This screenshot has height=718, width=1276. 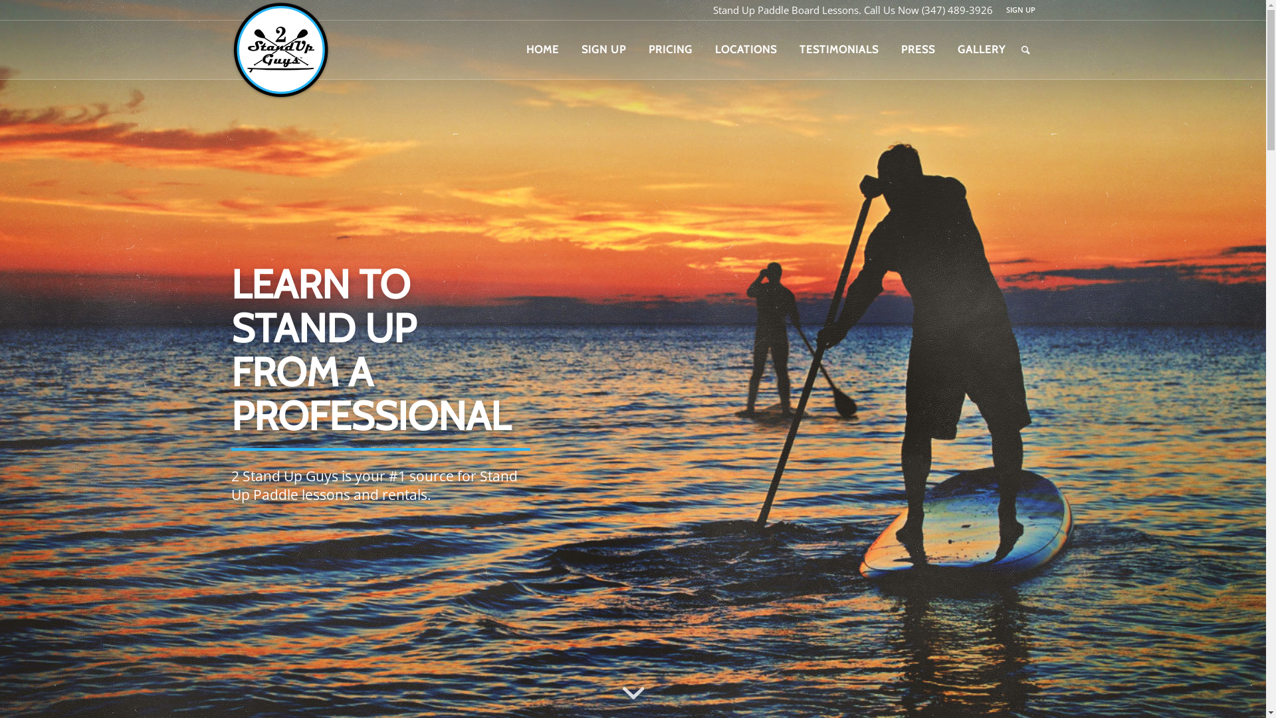 What do you see at coordinates (542, 50) in the screenshot?
I see `HOME` at bounding box center [542, 50].